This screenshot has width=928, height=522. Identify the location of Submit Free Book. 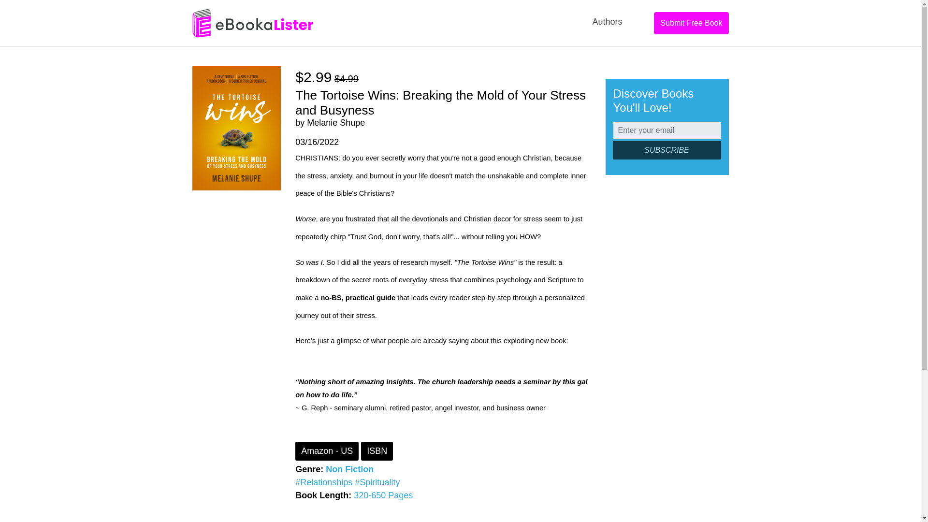
(691, 23).